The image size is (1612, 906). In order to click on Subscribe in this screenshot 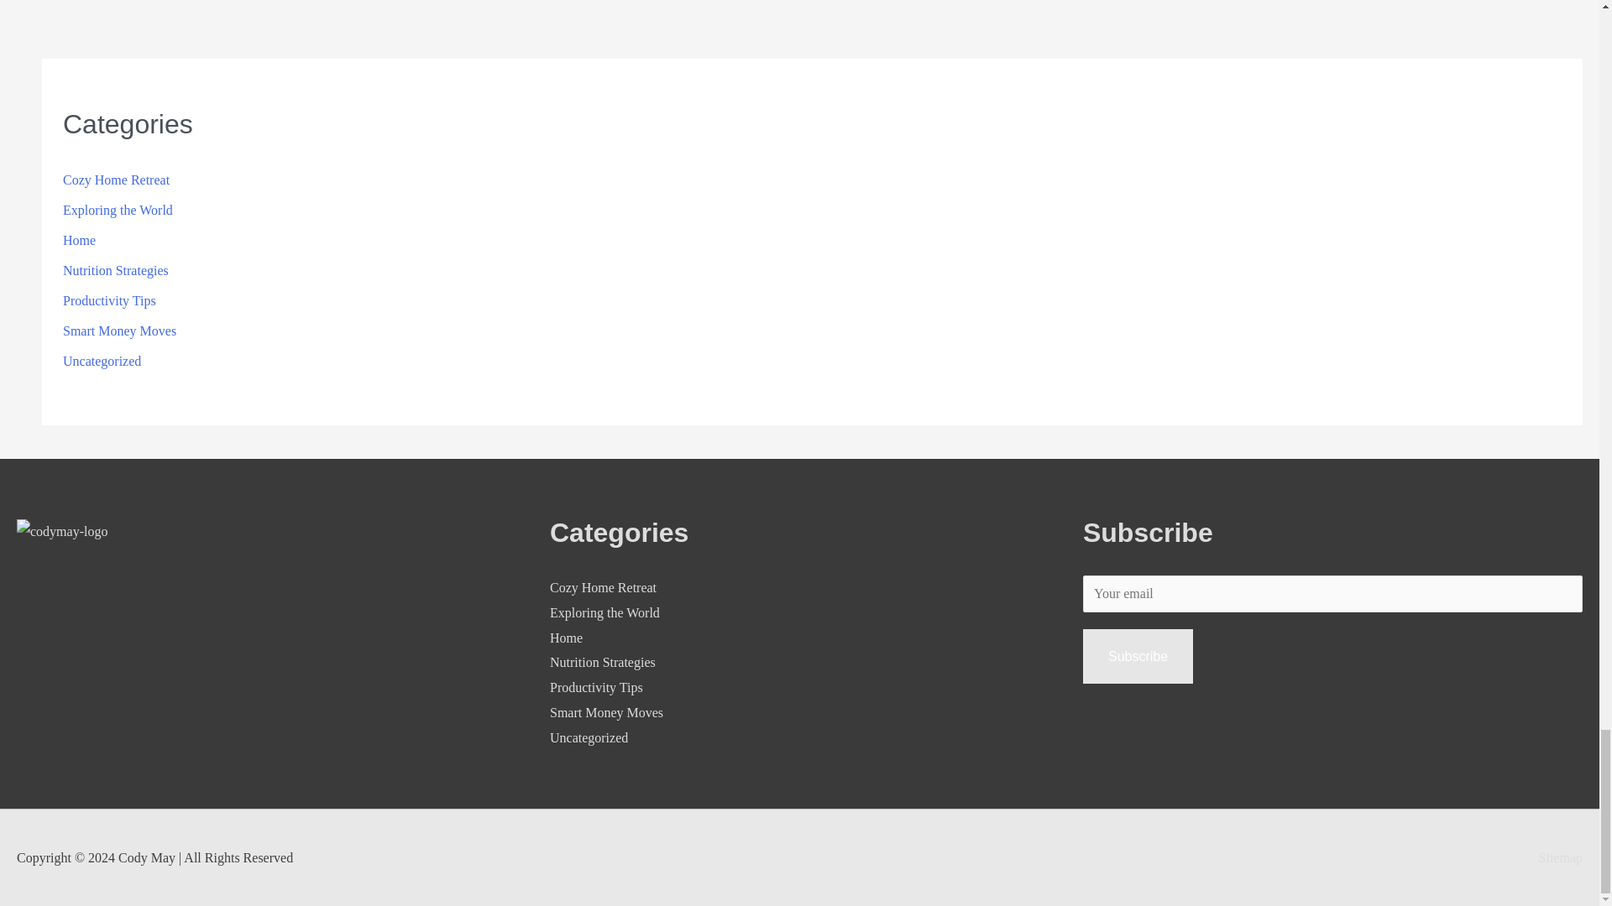, I will do `click(1138, 656)`.